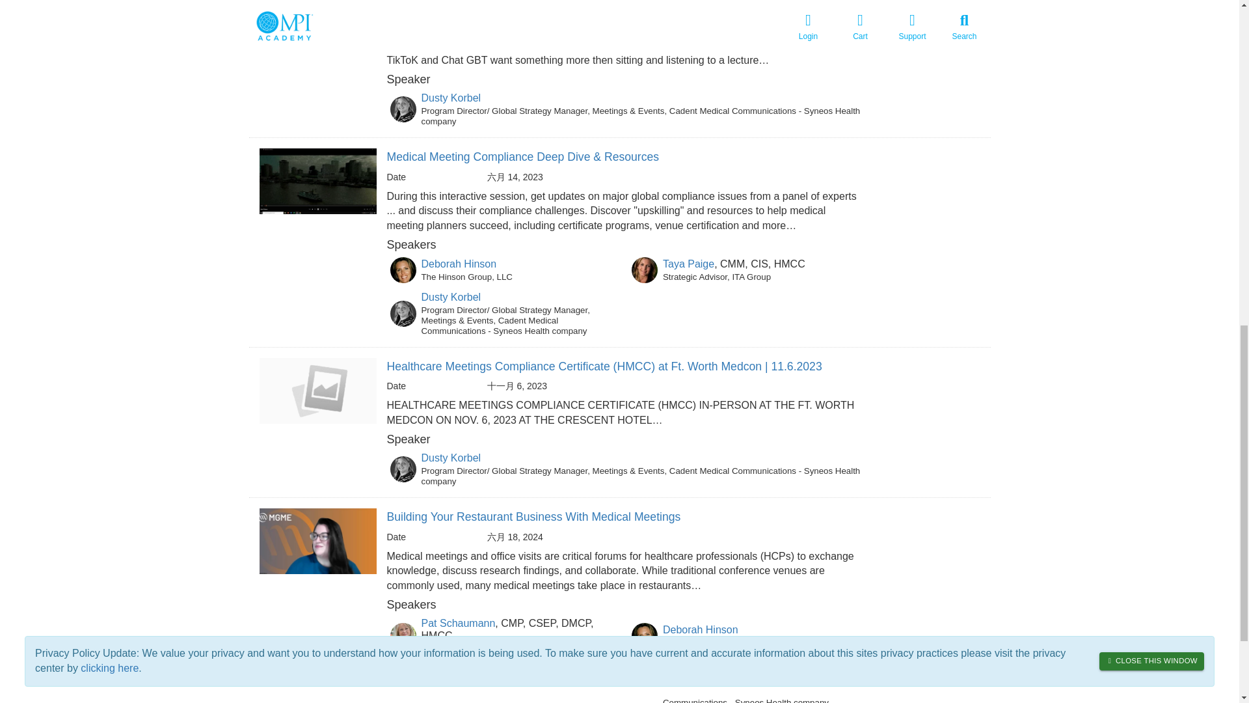 This screenshot has width=1249, height=703. I want to click on Pat Schaumann, so click(459, 623).